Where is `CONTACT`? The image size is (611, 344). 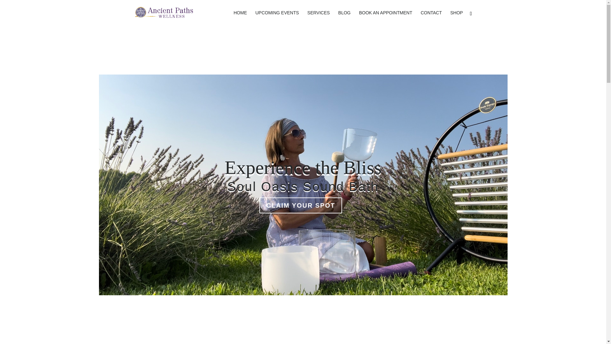
CONTACT is located at coordinates (431, 18).